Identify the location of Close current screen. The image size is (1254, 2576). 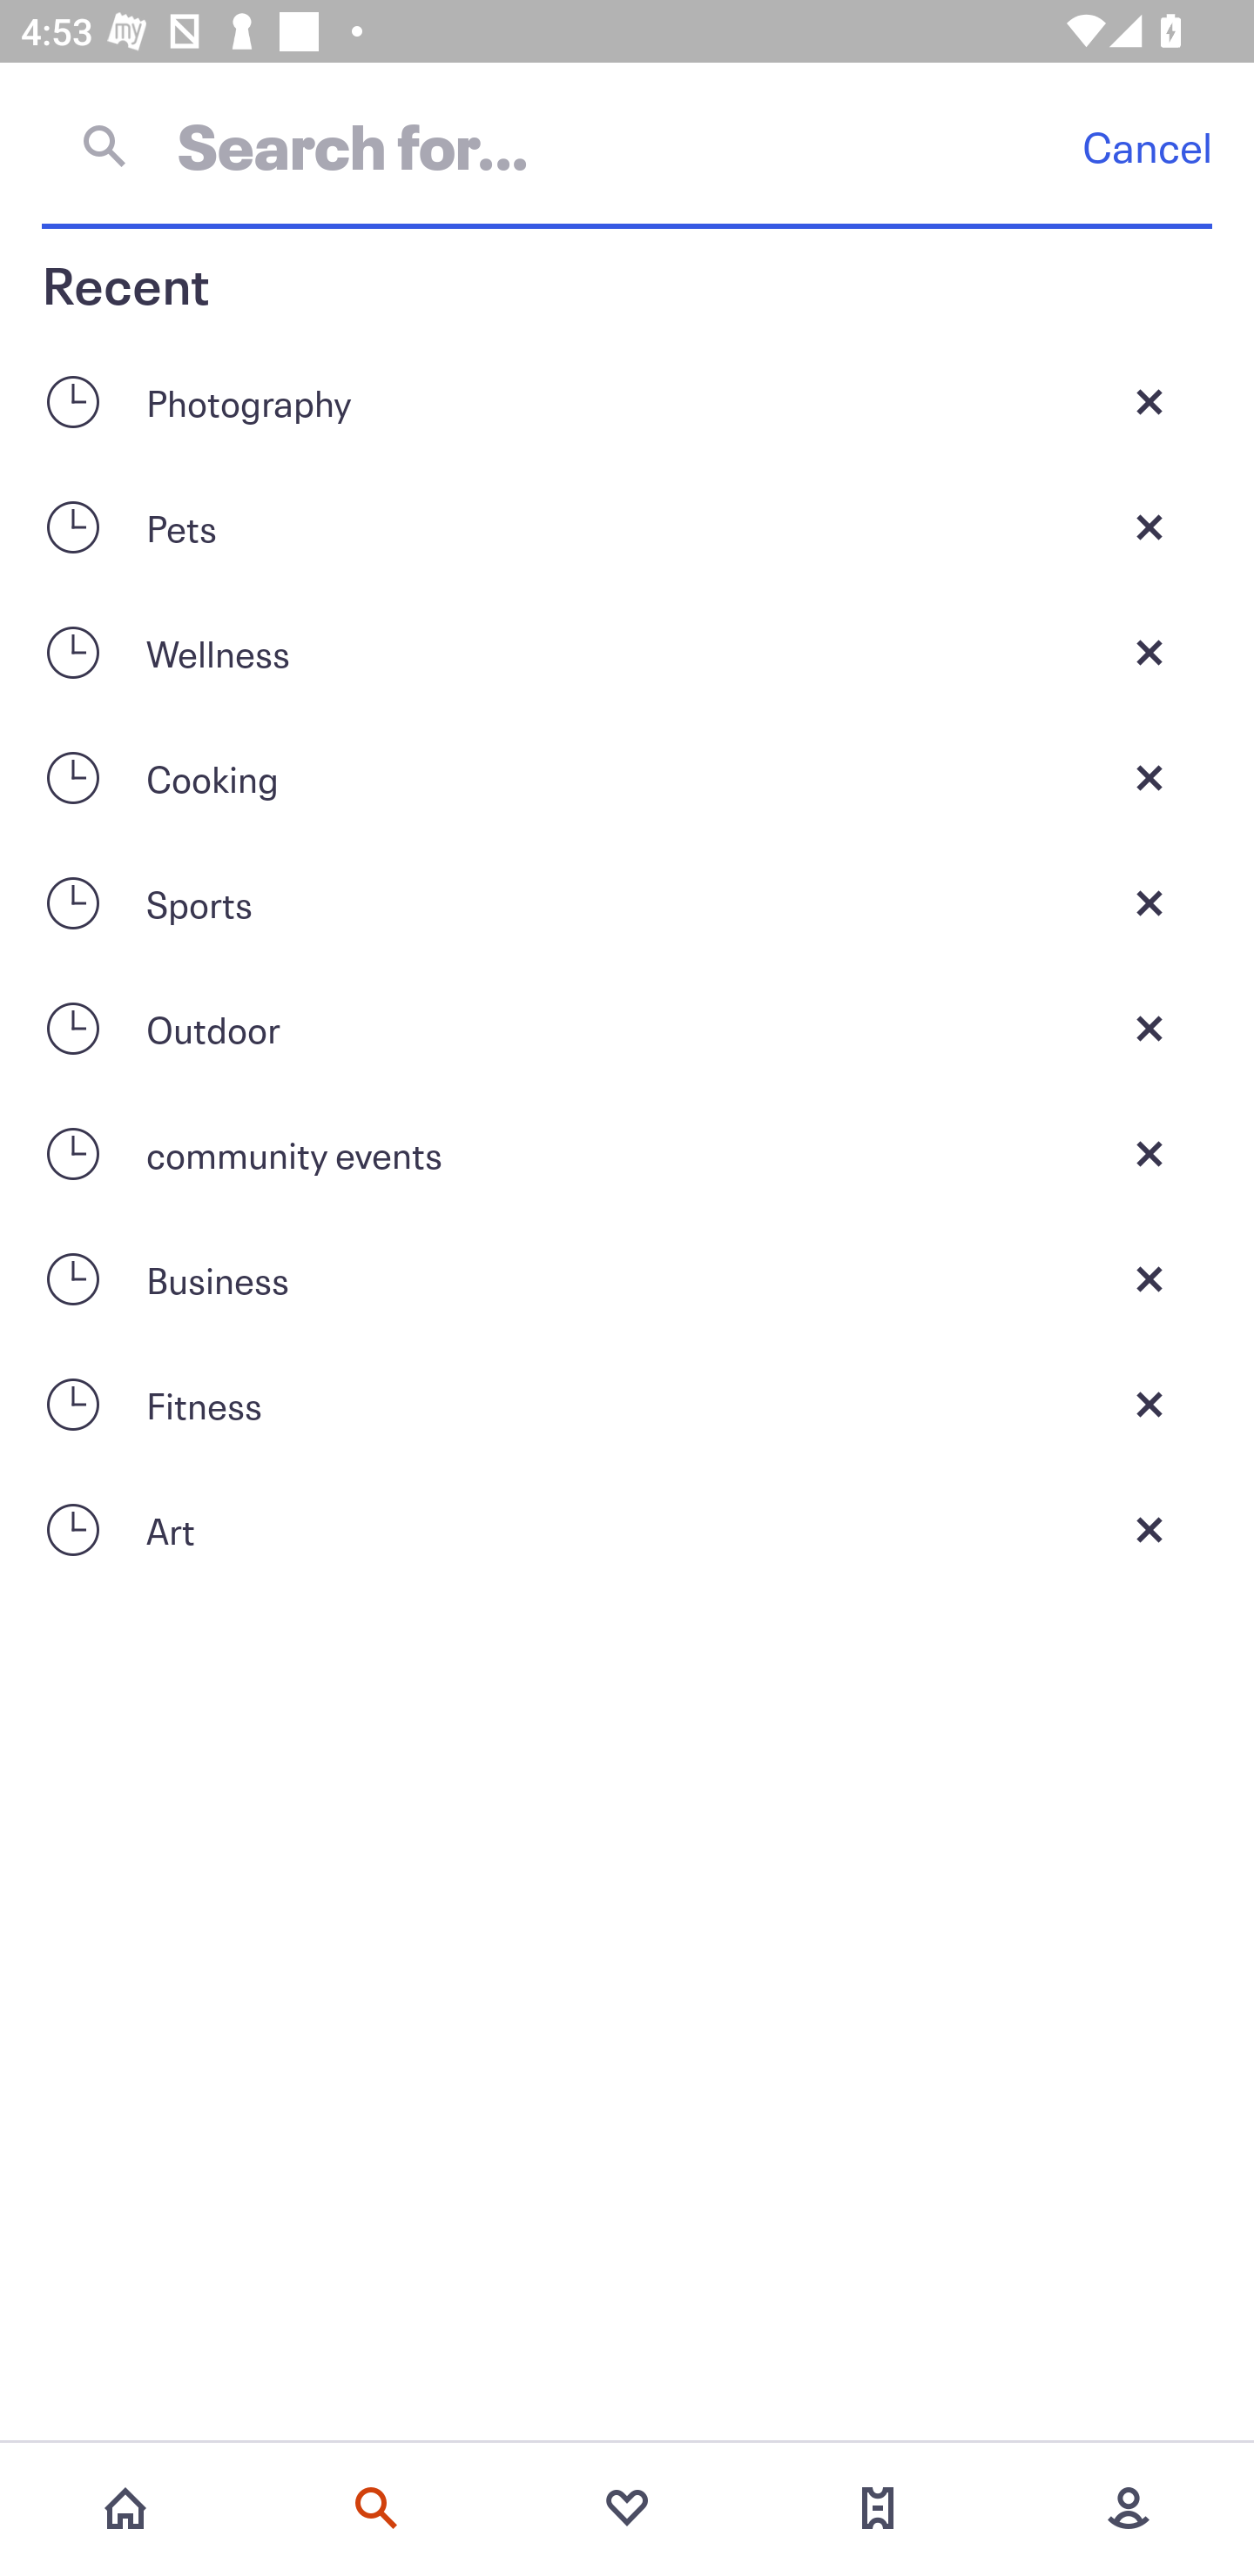
(1149, 653).